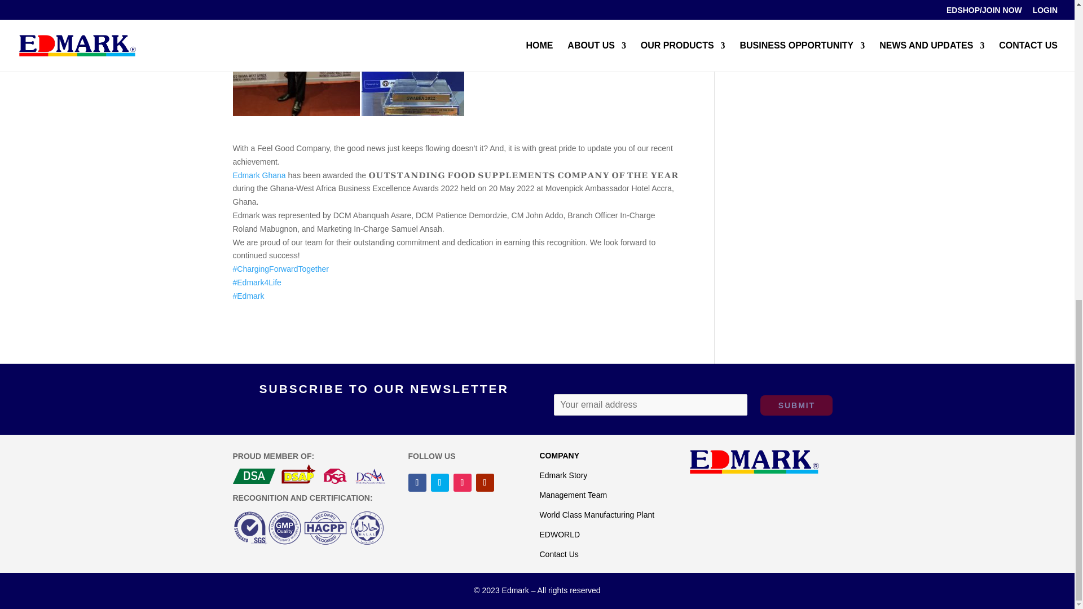  I want to click on edmark-logo, so click(754, 462).